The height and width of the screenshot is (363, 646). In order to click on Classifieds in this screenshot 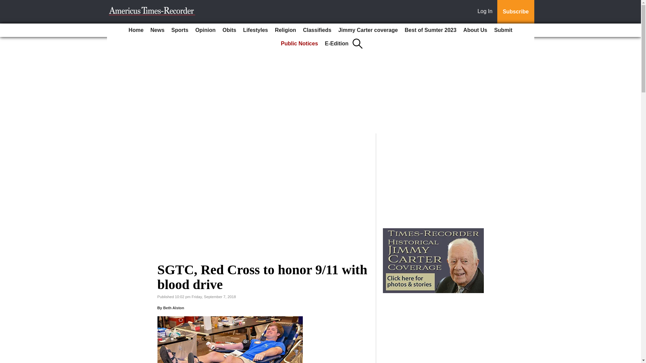, I will do `click(317, 30)`.